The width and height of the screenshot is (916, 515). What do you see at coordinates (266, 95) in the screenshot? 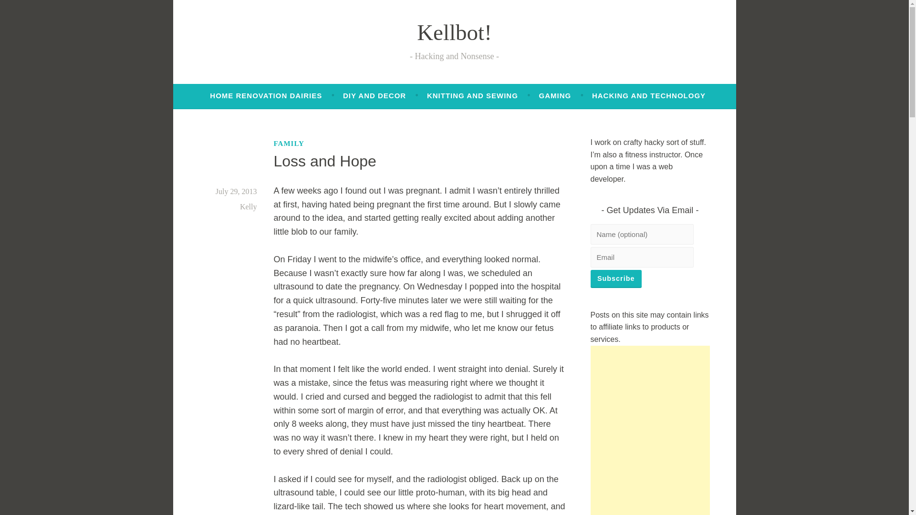
I see `HOME RENOVATION DAIRIES` at bounding box center [266, 95].